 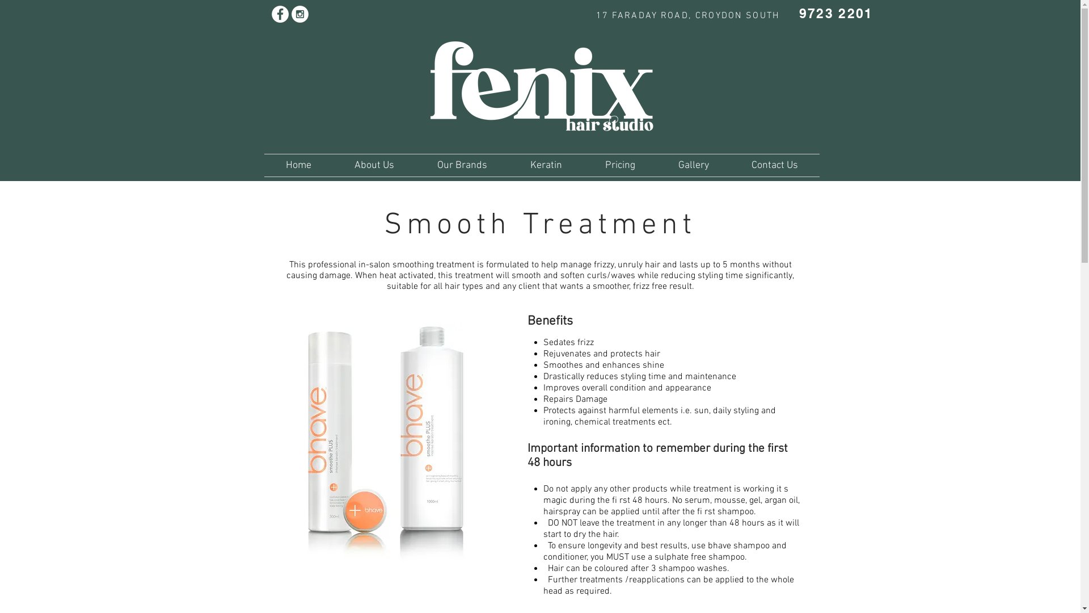 What do you see at coordinates (298, 166) in the screenshot?
I see `Home` at bounding box center [298, 166].